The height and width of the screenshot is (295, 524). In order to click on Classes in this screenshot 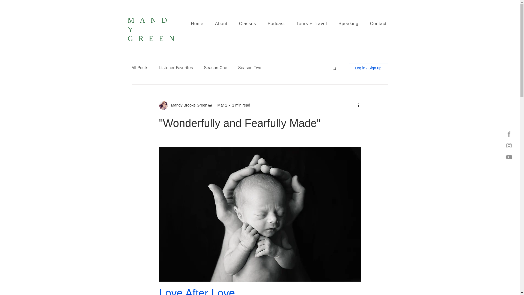, I will do `click(248, 23)`.